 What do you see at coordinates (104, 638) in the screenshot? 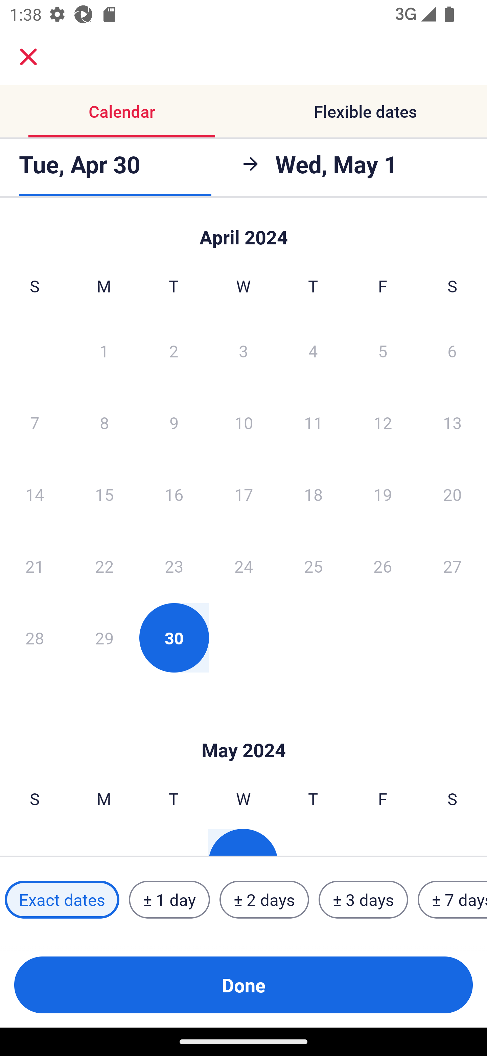
I see `29 Monday, April 29, 2024` at bounding box center [104, 638].